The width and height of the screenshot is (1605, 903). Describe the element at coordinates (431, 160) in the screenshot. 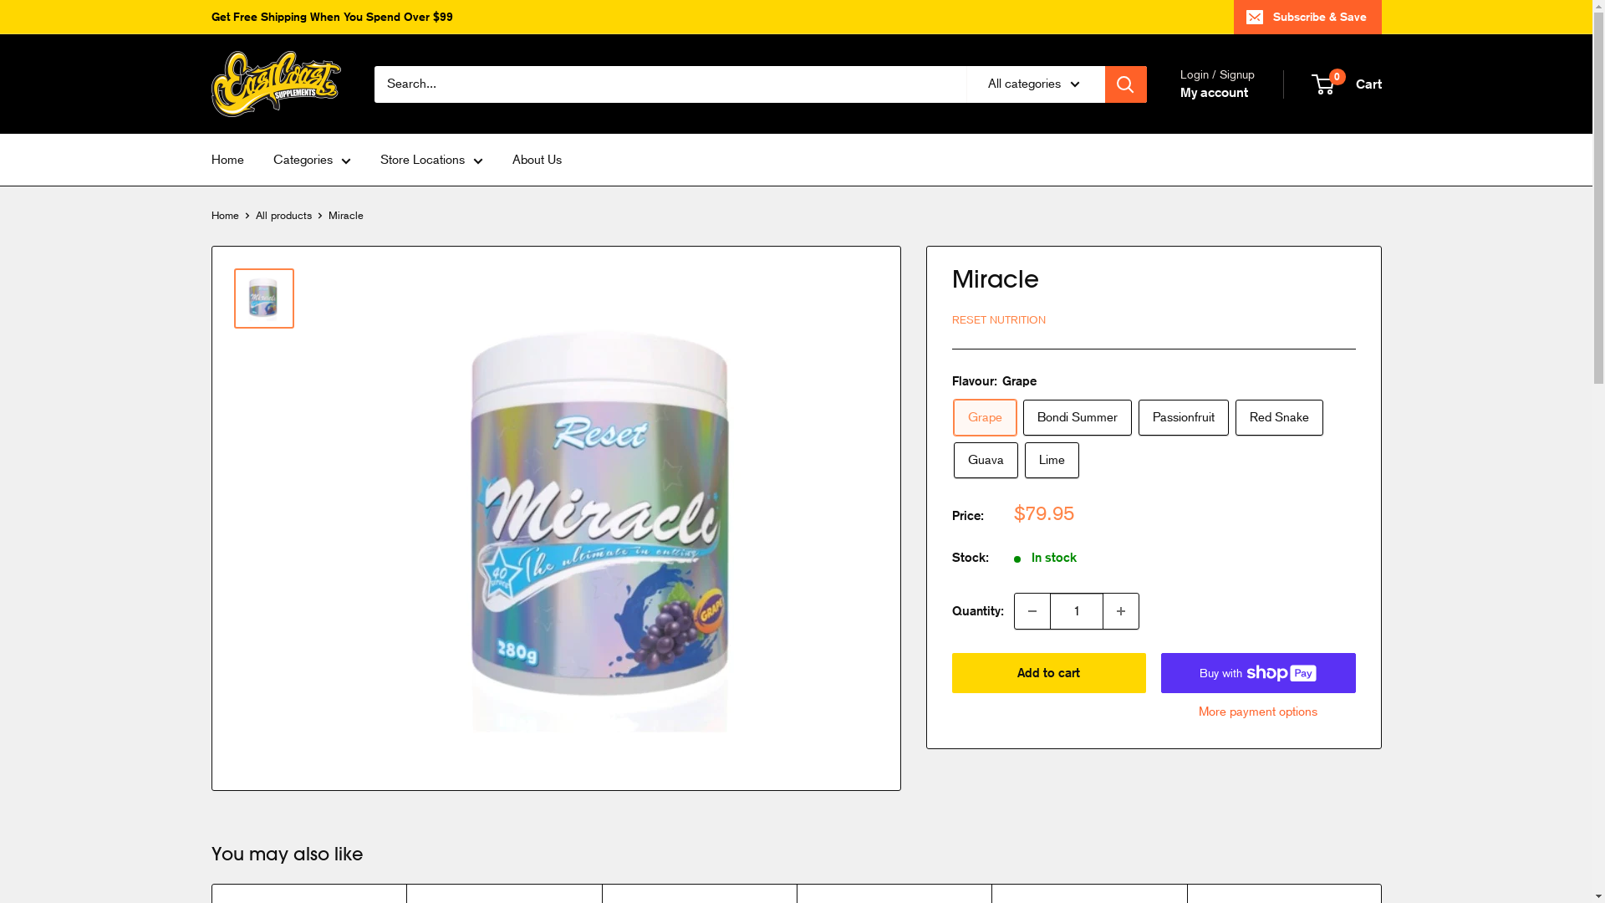

I see `Store Locations` at that location.